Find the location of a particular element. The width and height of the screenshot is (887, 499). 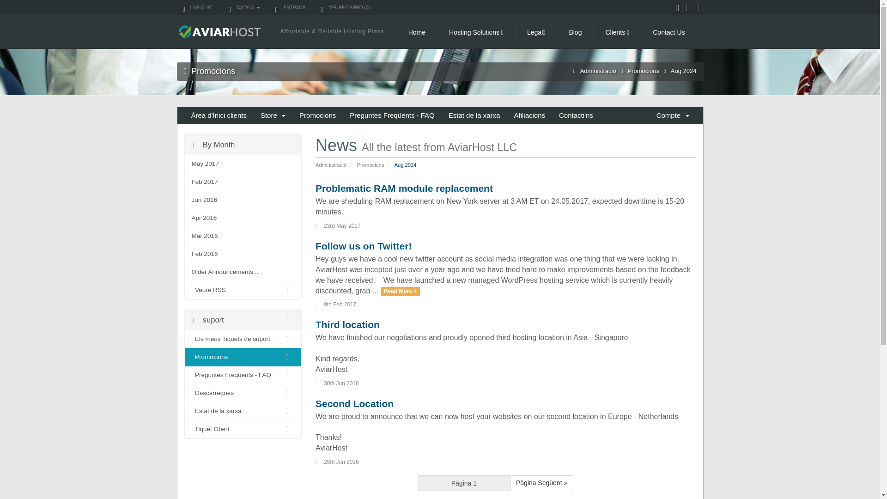

Home is located at coordinates (417, 32).